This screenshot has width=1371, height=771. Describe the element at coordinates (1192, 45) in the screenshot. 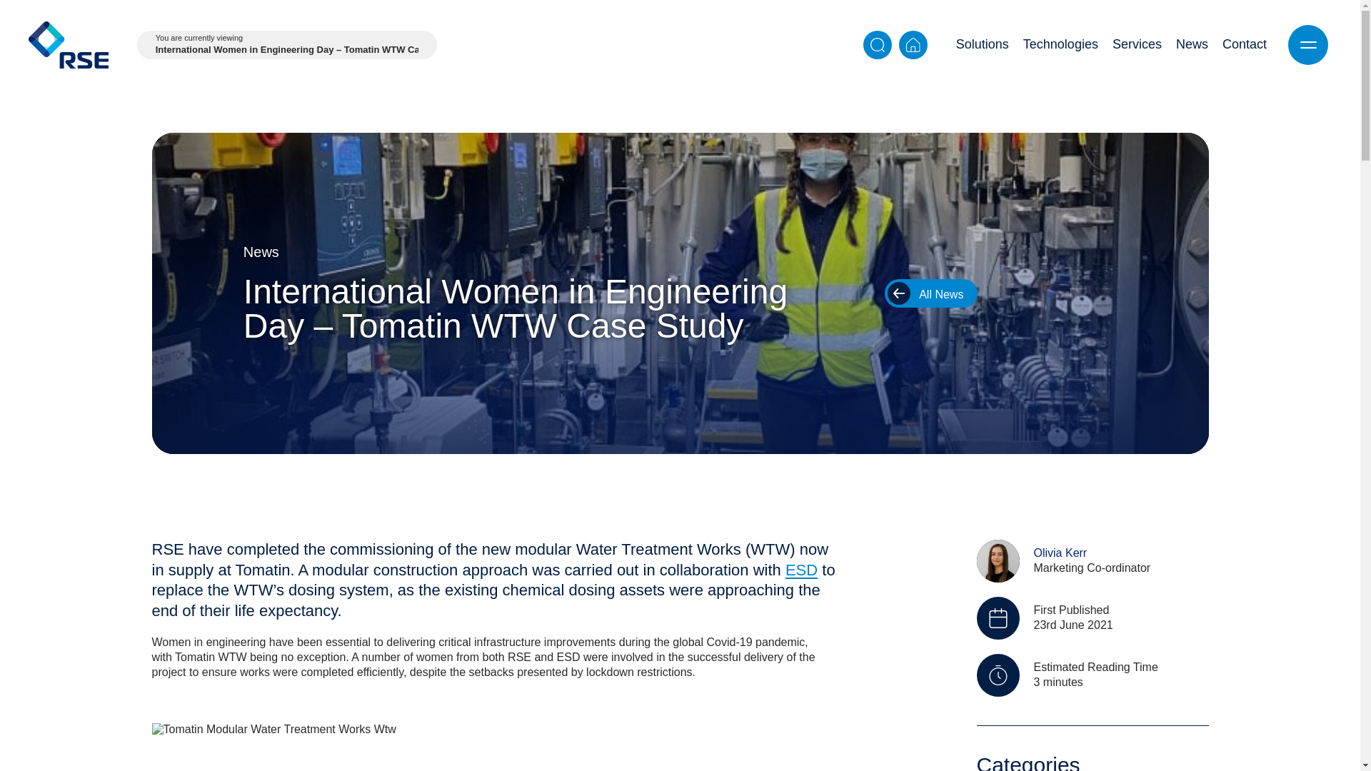

I see `News` at that location.